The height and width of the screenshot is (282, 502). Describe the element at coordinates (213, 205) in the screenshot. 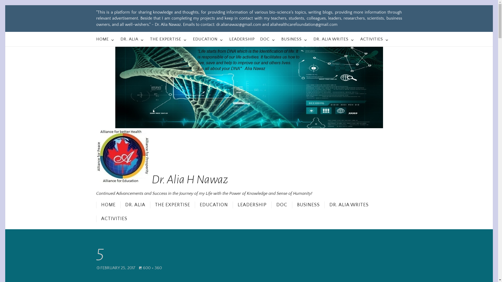

I see `EDUCATION` at that location.